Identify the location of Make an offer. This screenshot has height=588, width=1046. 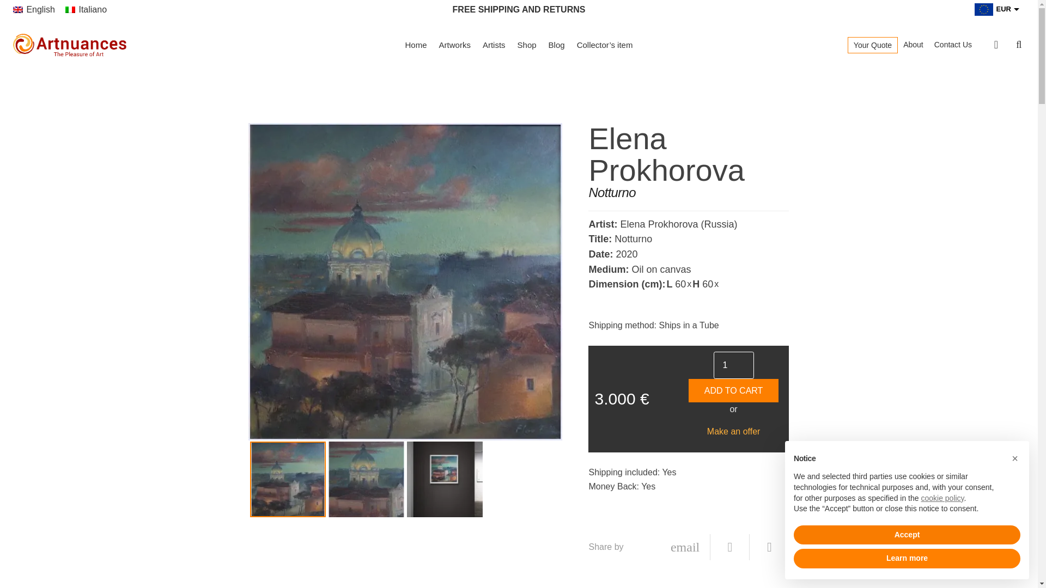
(733, 431).